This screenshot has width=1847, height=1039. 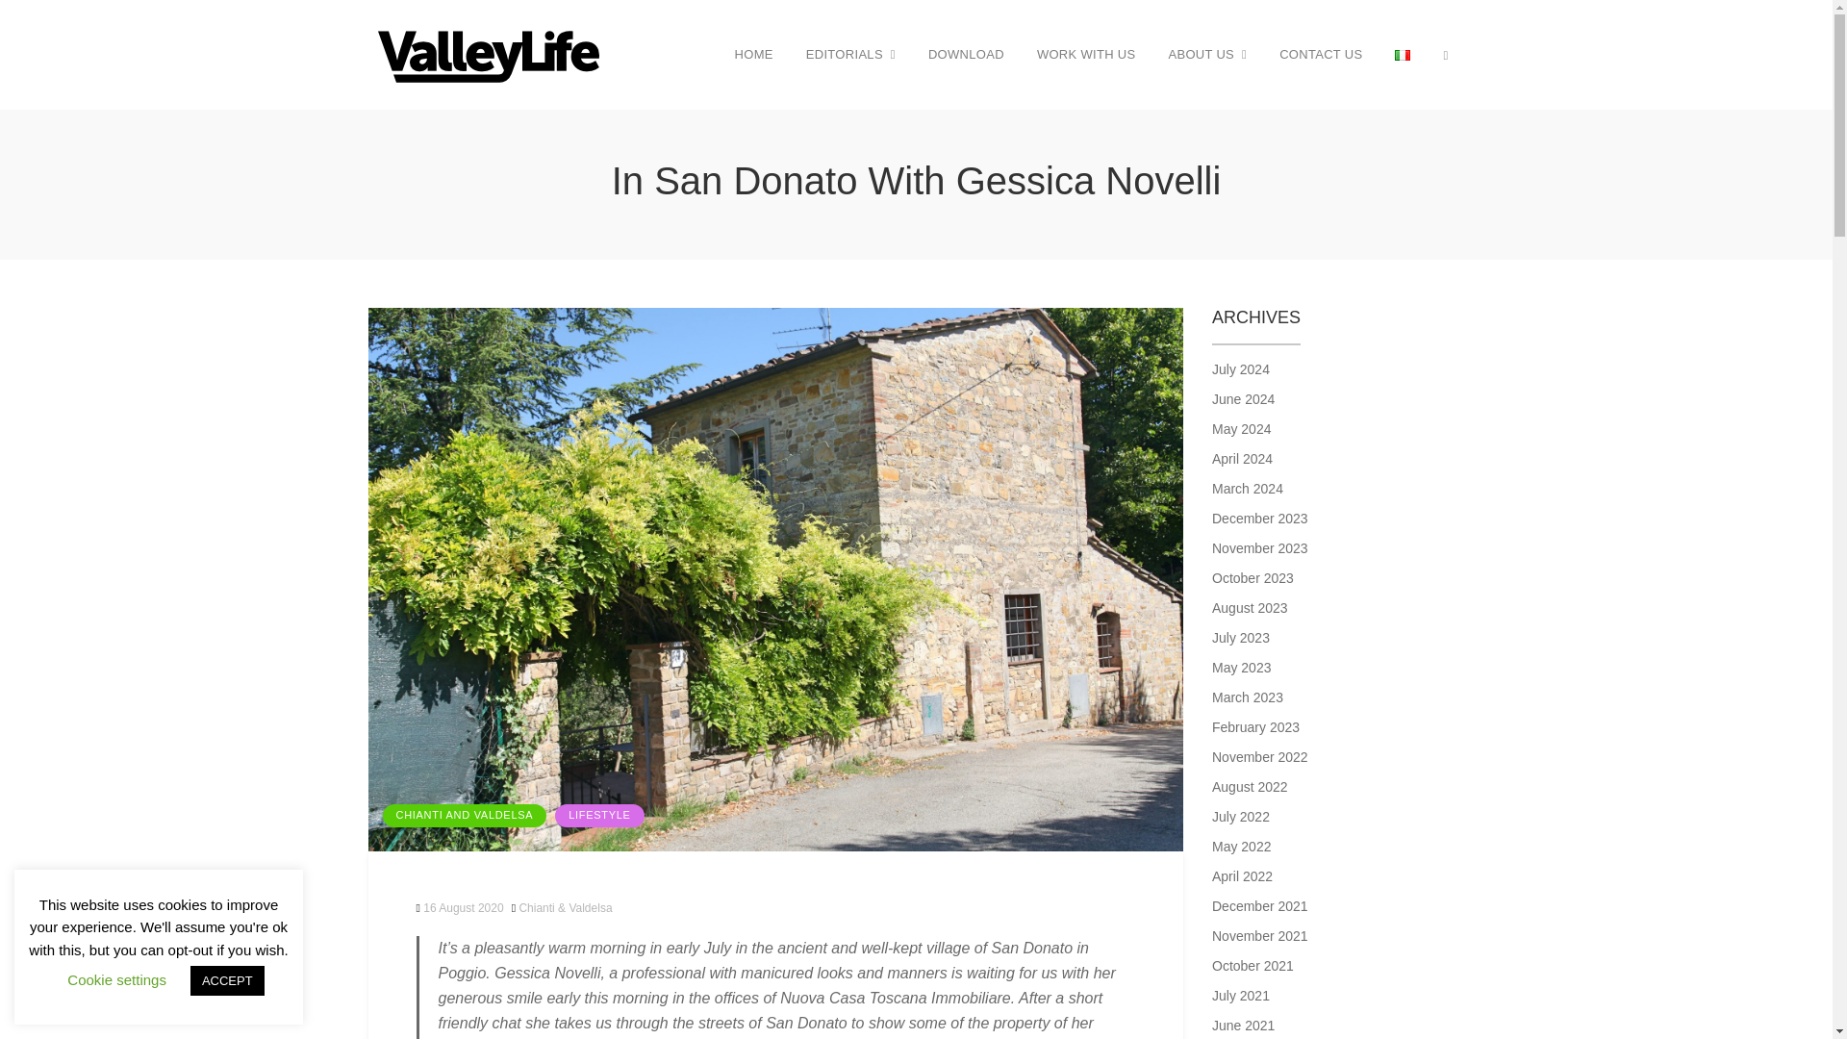 What do you see at coordinates (850, 54) in the screenshot?
I see `EDITORIALS` at bounding box center [850, 54].